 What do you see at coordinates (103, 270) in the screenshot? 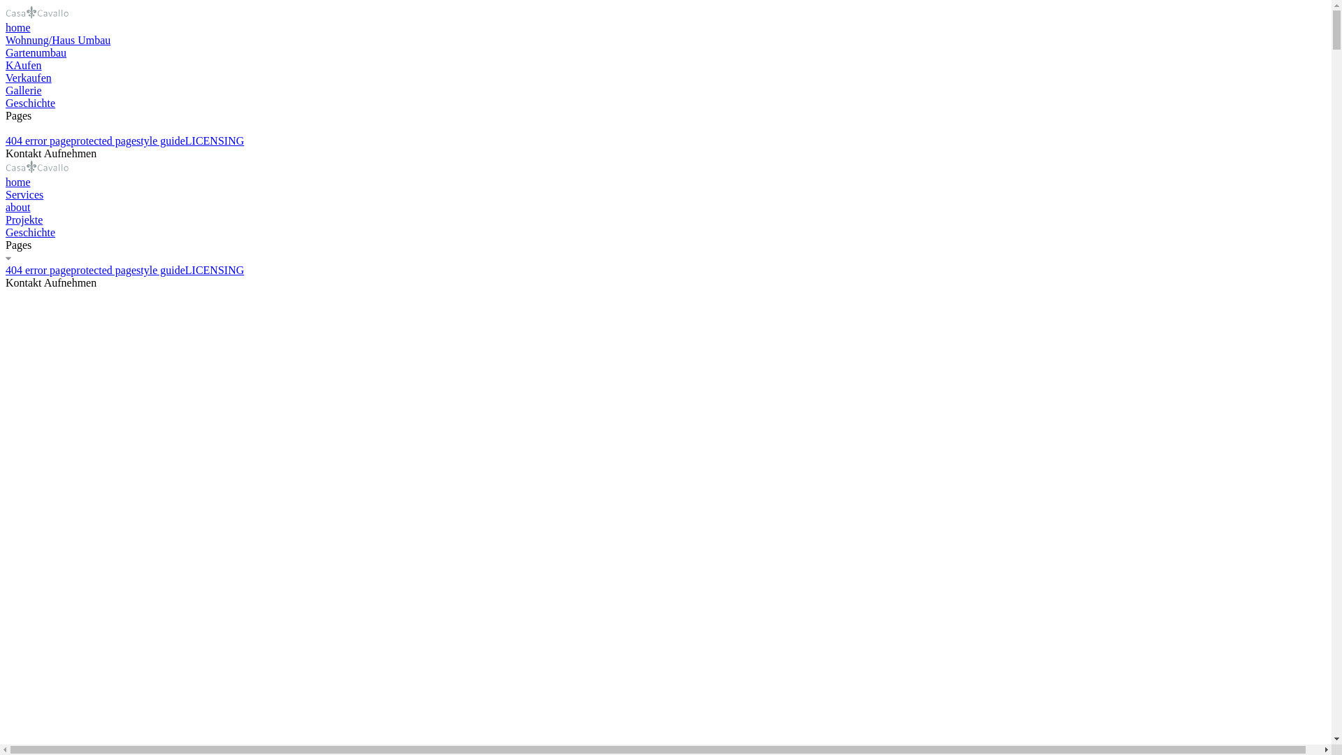
I see `protected page` at bounding box center [103, 270].